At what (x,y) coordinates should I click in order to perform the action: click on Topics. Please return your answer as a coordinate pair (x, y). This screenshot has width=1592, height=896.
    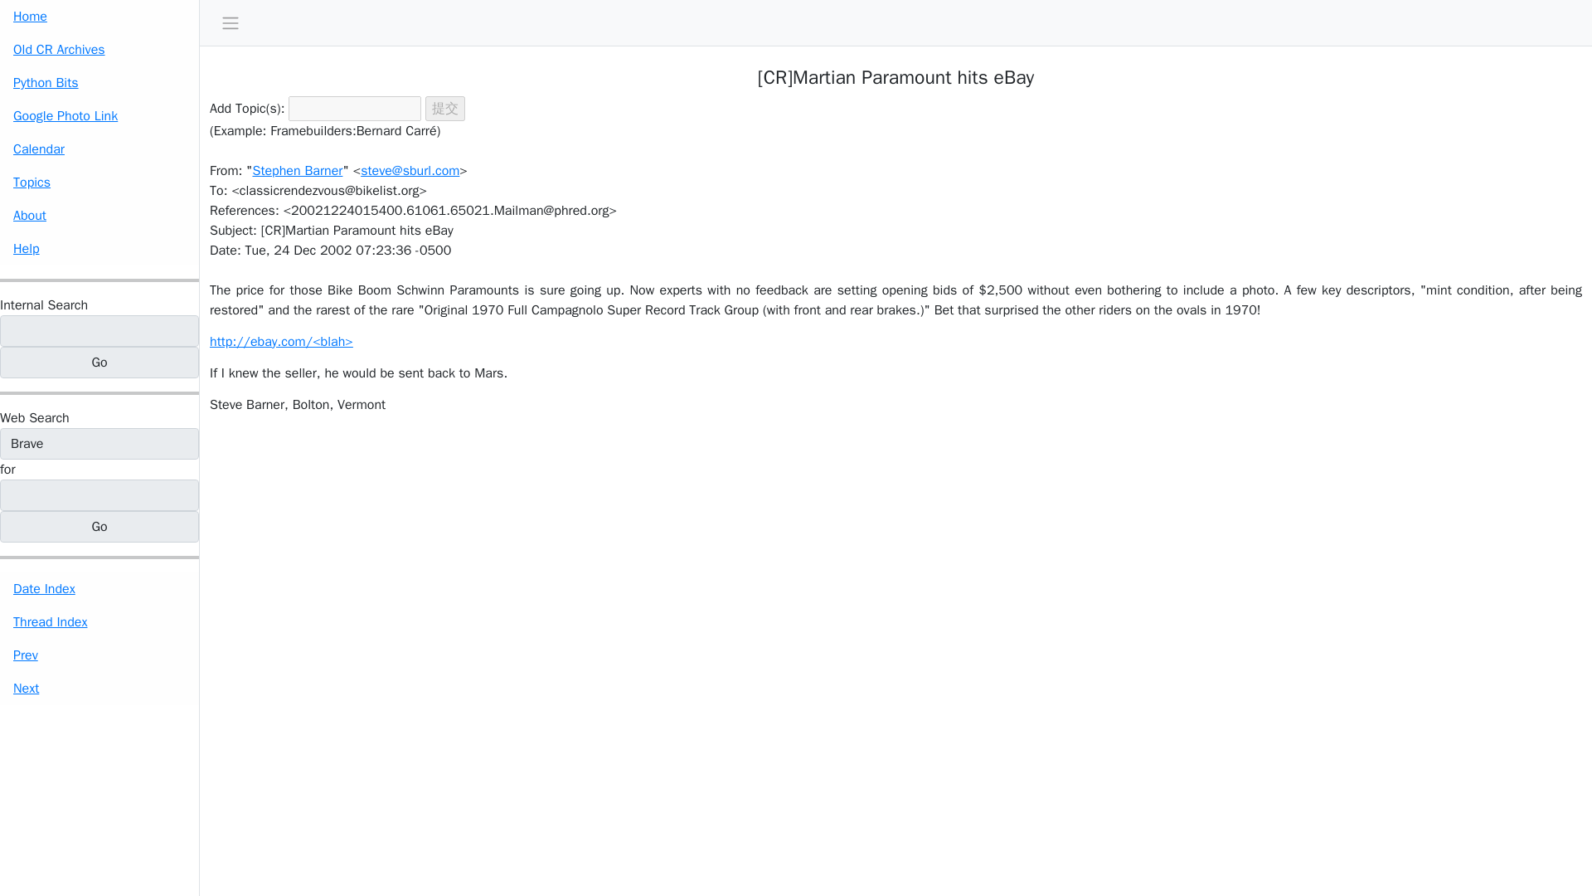
    Looking at the image, I should click on (99, 182).